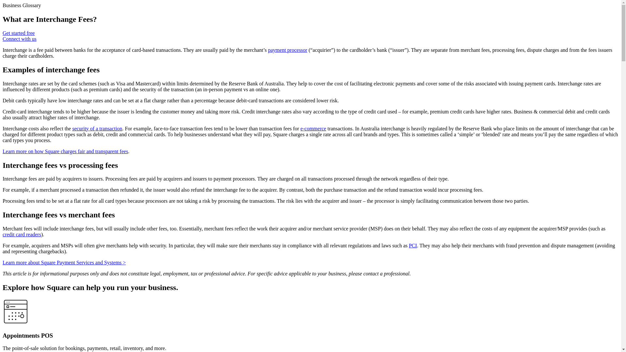  Describe the element at coordinates (65, 151) in the screenshot. I see `Learn more on how Square charges fair and transparent fees` at that location.